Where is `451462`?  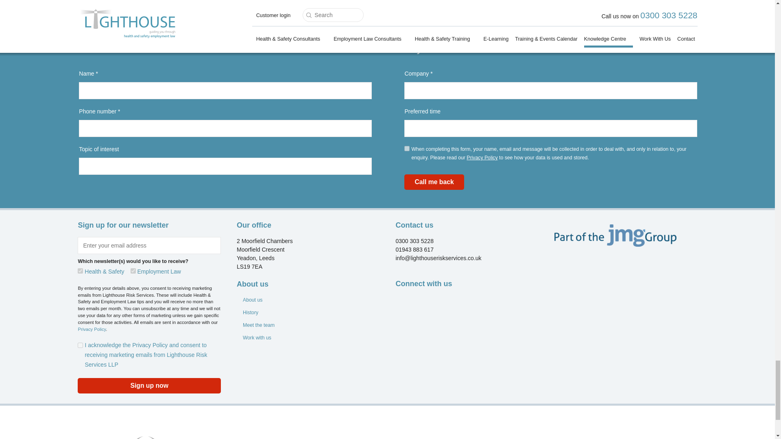
451462 is located at coordinates (133, 271).